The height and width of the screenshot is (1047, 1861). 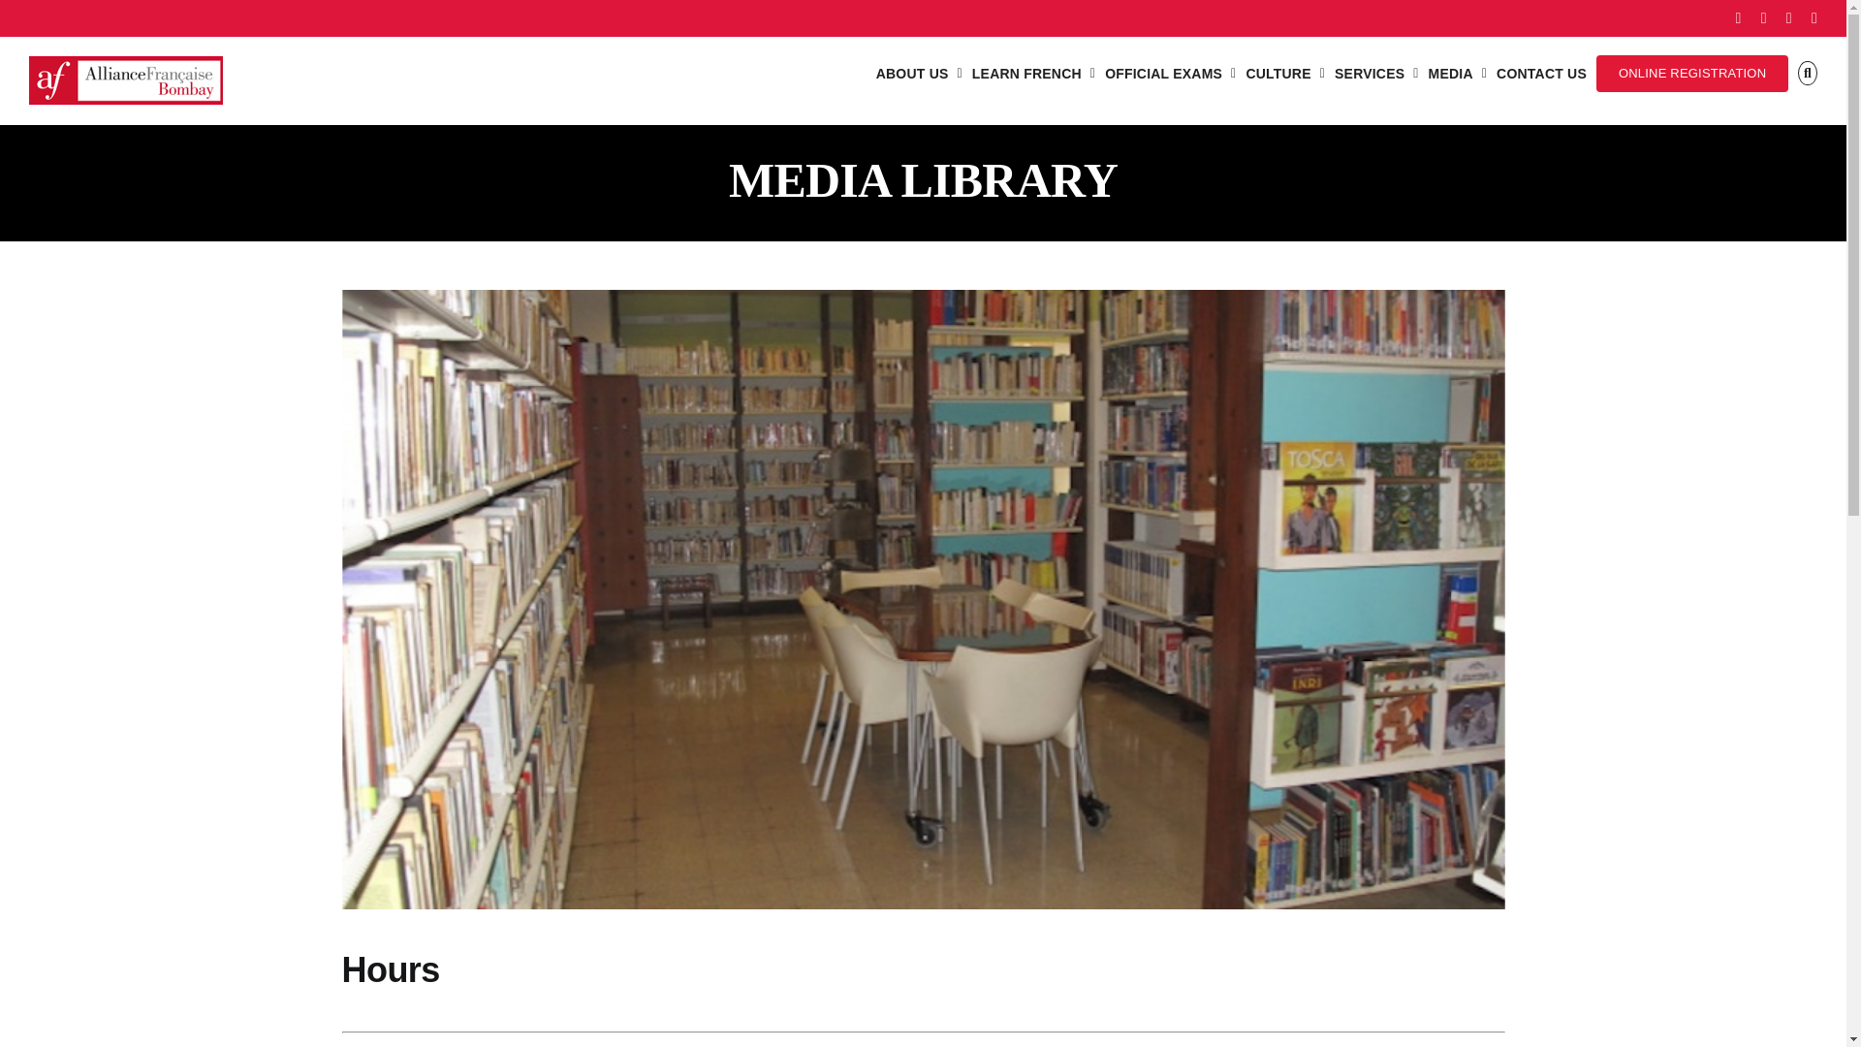 I want to click on OFFICIAL EXAMS, so click(x=1170, y=73).